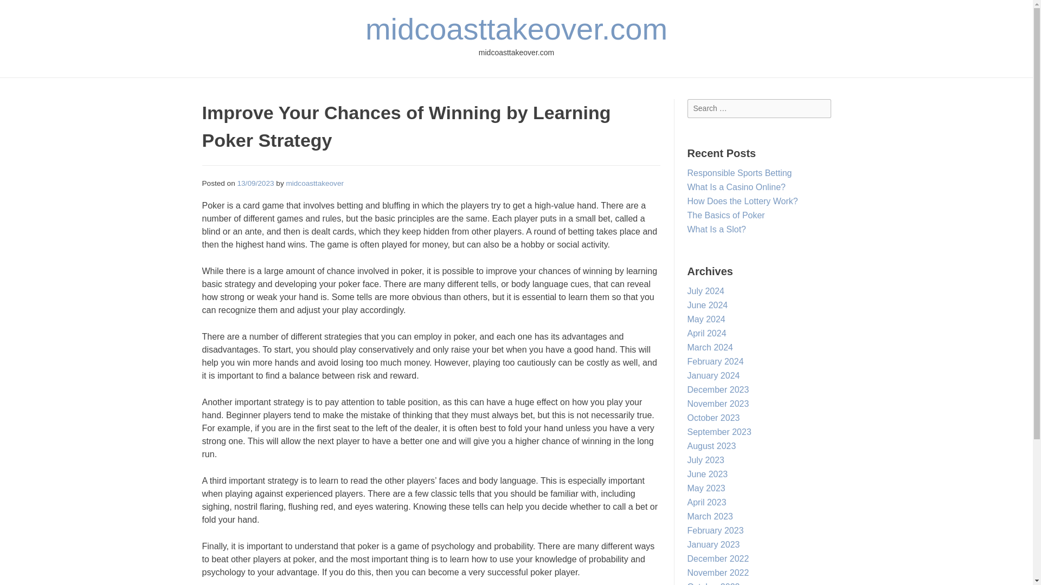 This screenshot has width=1041, height=585. I want to click on September 2023, so click(719, 432).